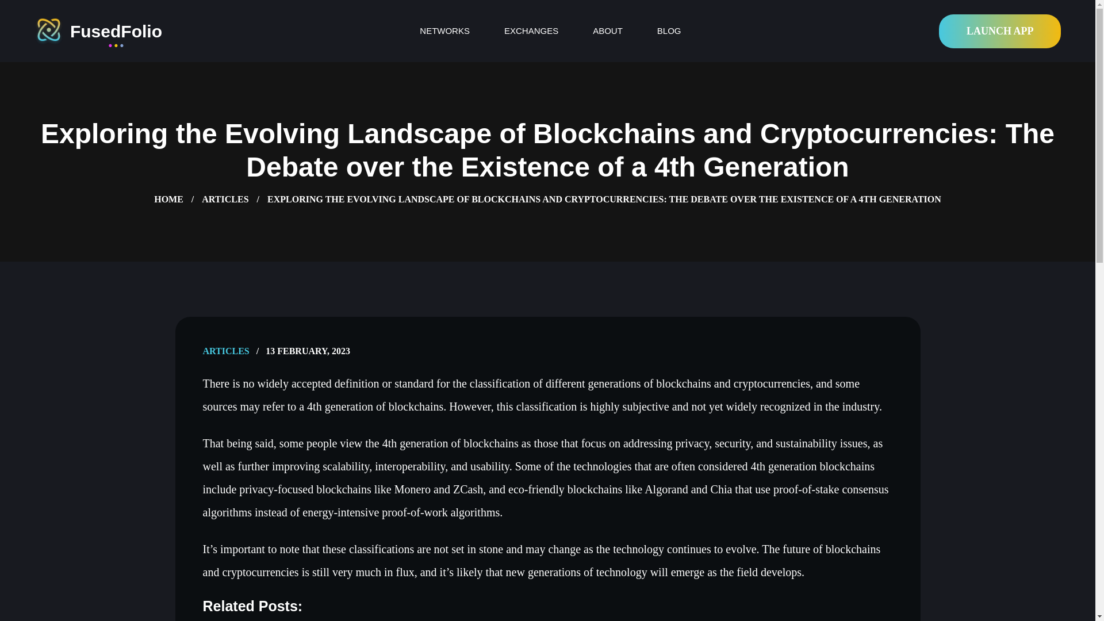  What do you see at coordinates (607, 30) in the screenshot?
I see `ABOUT` at bounding box center [607, 30].